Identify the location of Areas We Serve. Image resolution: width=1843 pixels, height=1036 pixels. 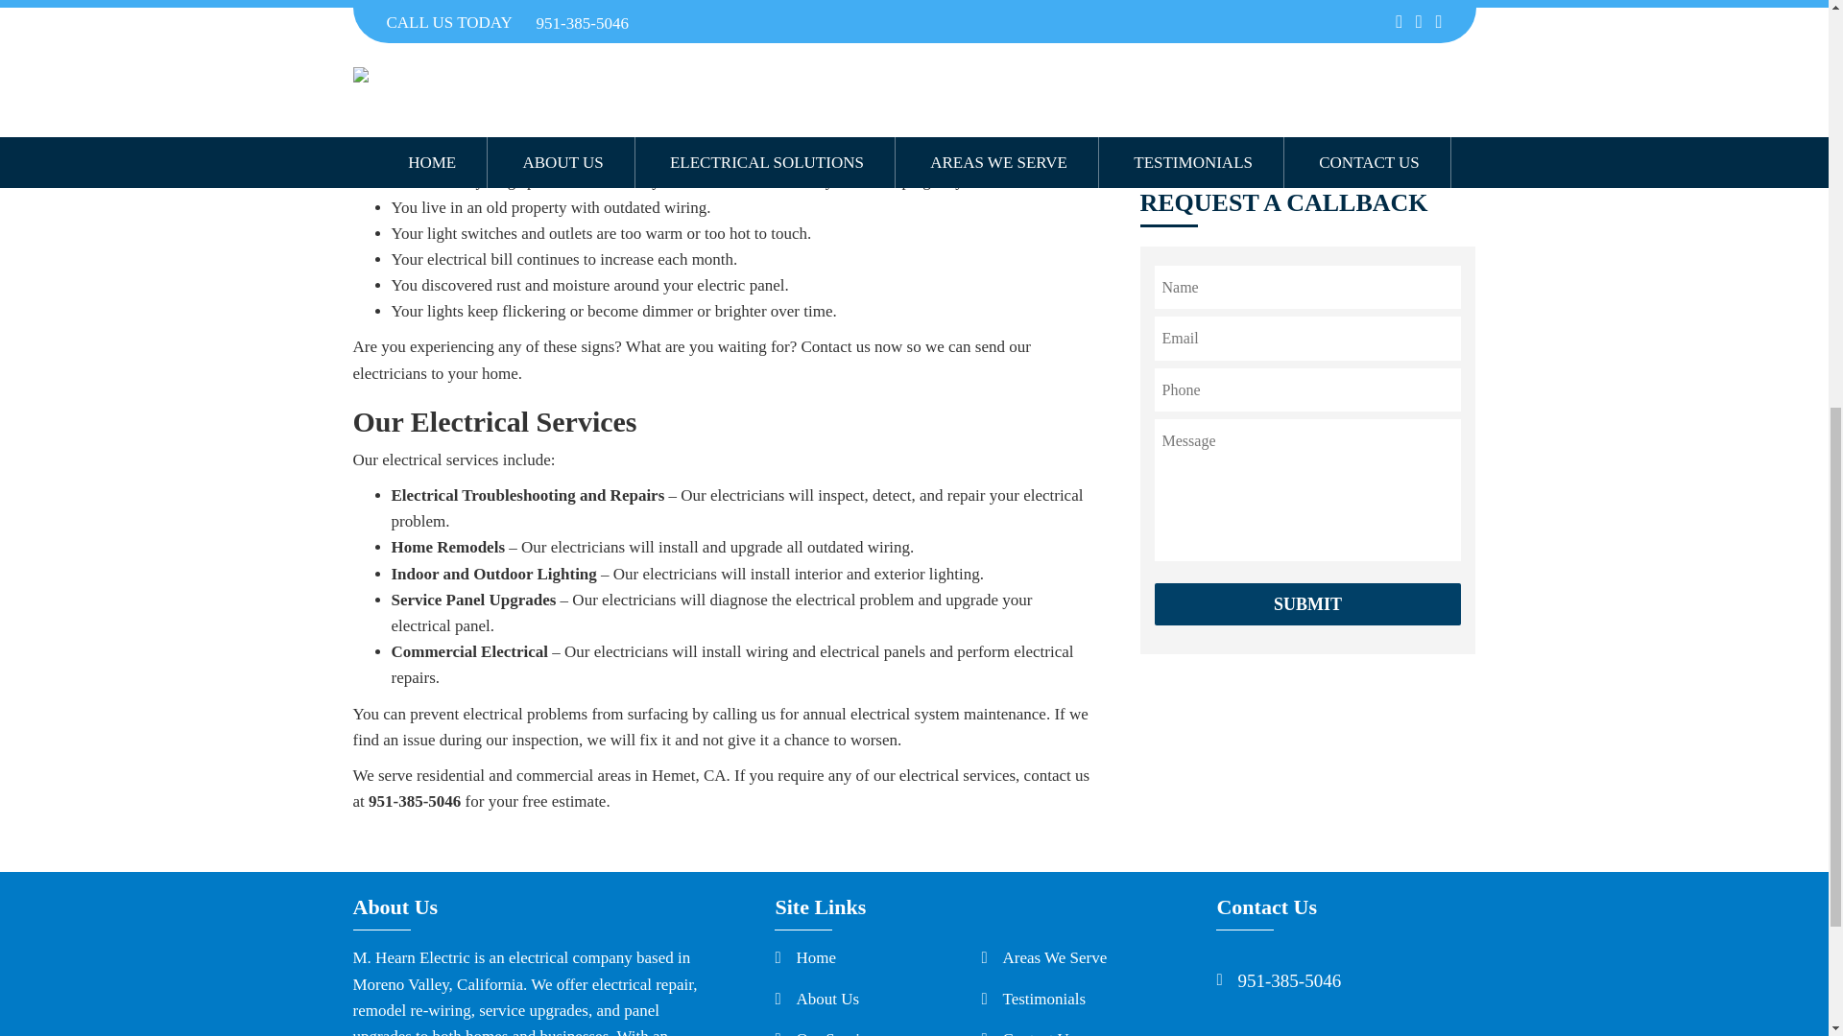
(1054, 957).